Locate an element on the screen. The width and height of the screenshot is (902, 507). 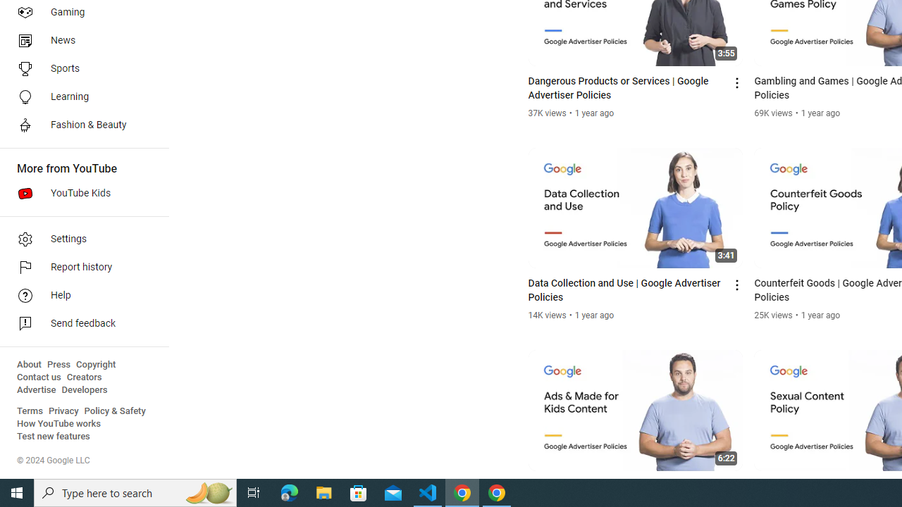
Advertise is located at coordinates (37, 390).